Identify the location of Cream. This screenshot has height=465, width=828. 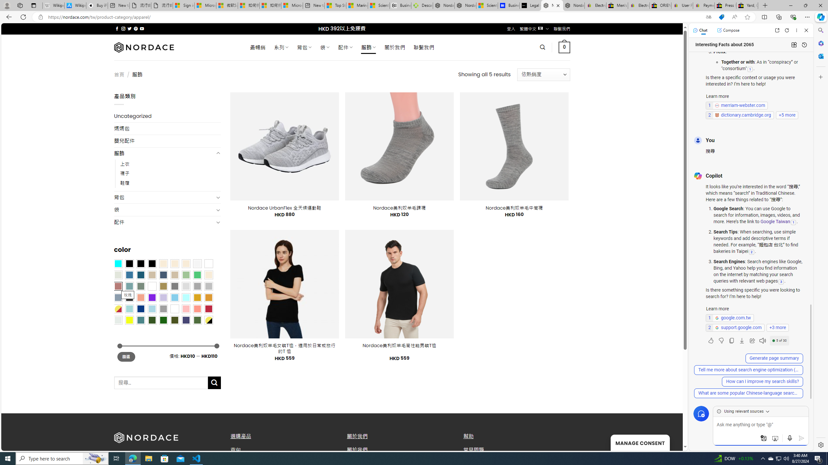
(186, 263).